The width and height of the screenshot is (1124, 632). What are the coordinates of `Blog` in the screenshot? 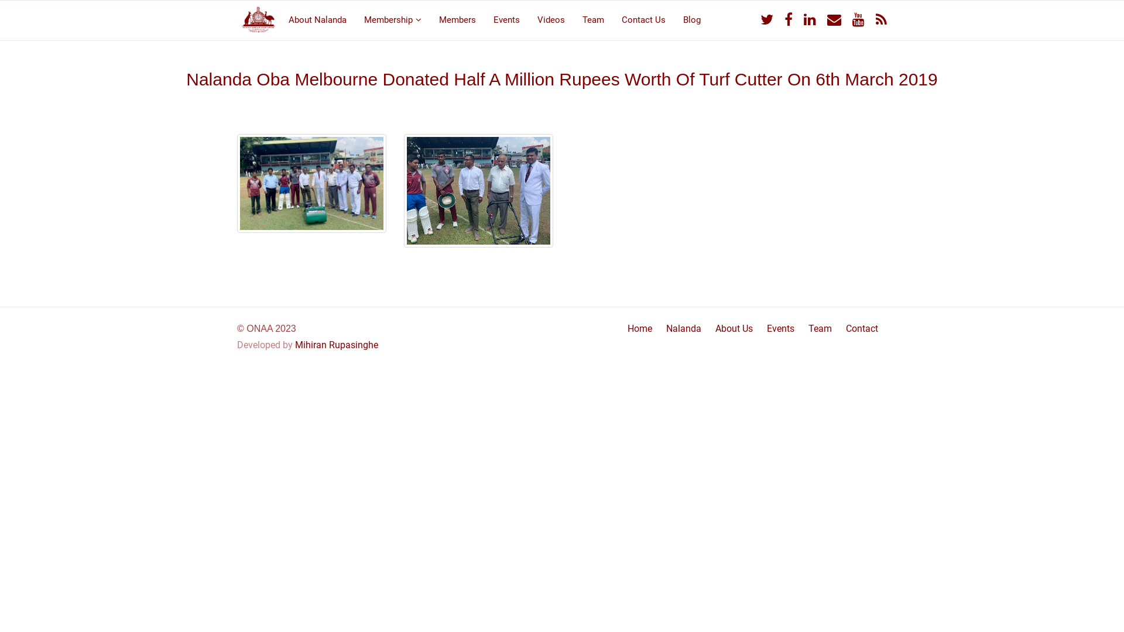 It's located at (692, 19).